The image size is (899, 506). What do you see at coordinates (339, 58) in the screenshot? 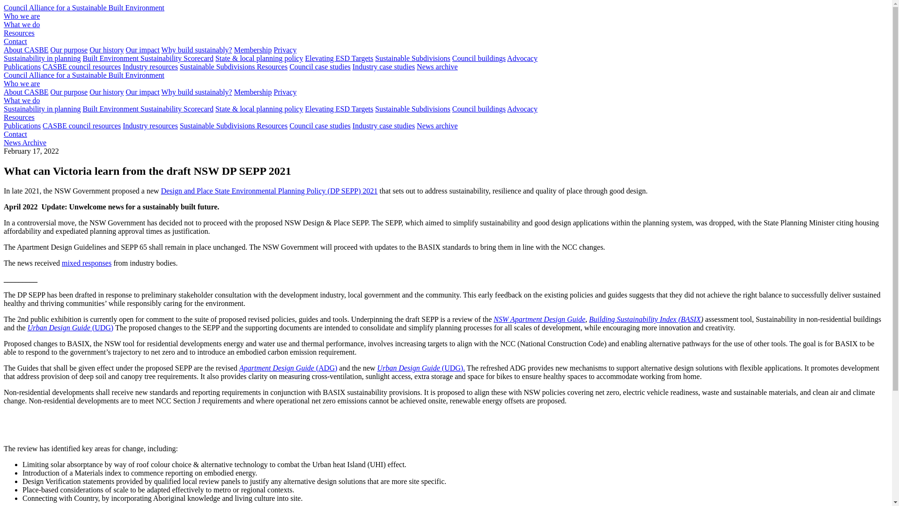
I see `Elevating ESD Targets` at bounding box center [339, 58].